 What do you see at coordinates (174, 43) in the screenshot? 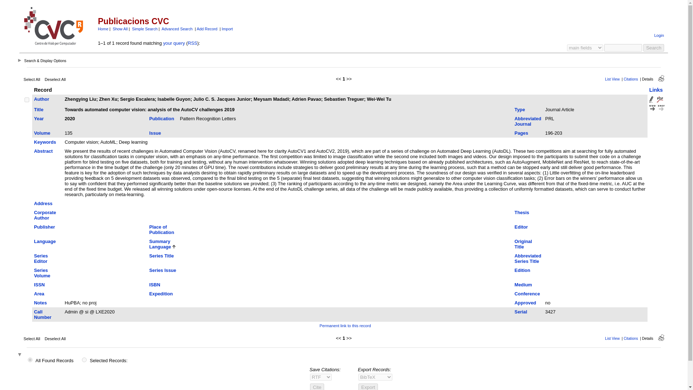
I see `modify your current query` at bounding box center [174, 43].